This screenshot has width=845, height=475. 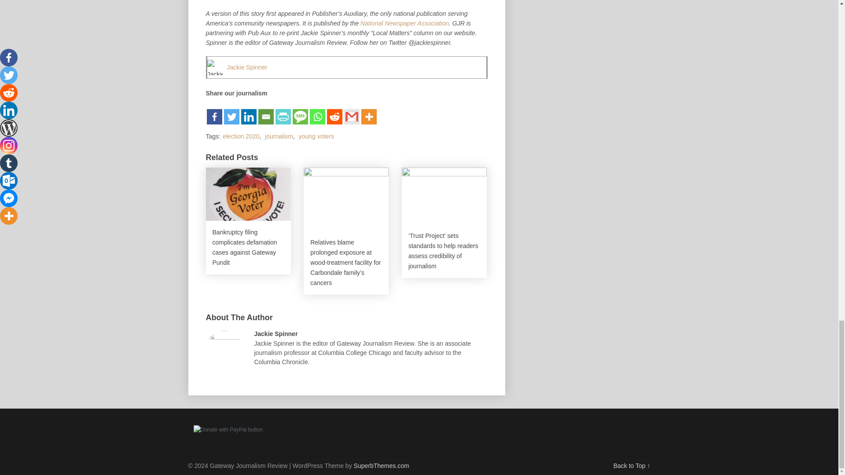 I want to click on journalism, so click(x=279, y=136).